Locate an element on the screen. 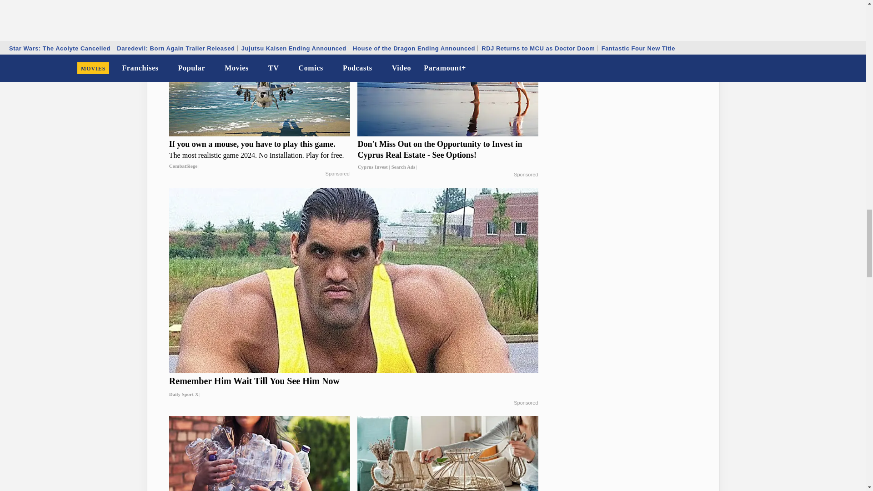 The width and height of the screenshot is (873, 491). If you own a mouse, you have to play this game. is located at coordinates (259, 155).